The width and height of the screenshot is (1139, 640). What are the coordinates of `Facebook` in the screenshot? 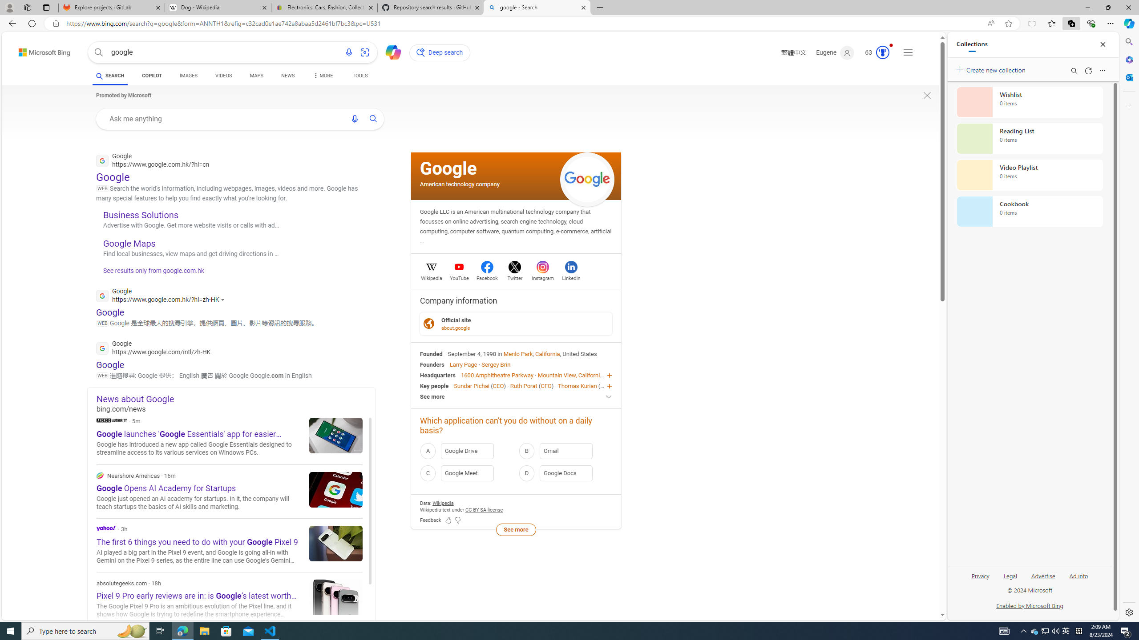 It's located at (488, 277).